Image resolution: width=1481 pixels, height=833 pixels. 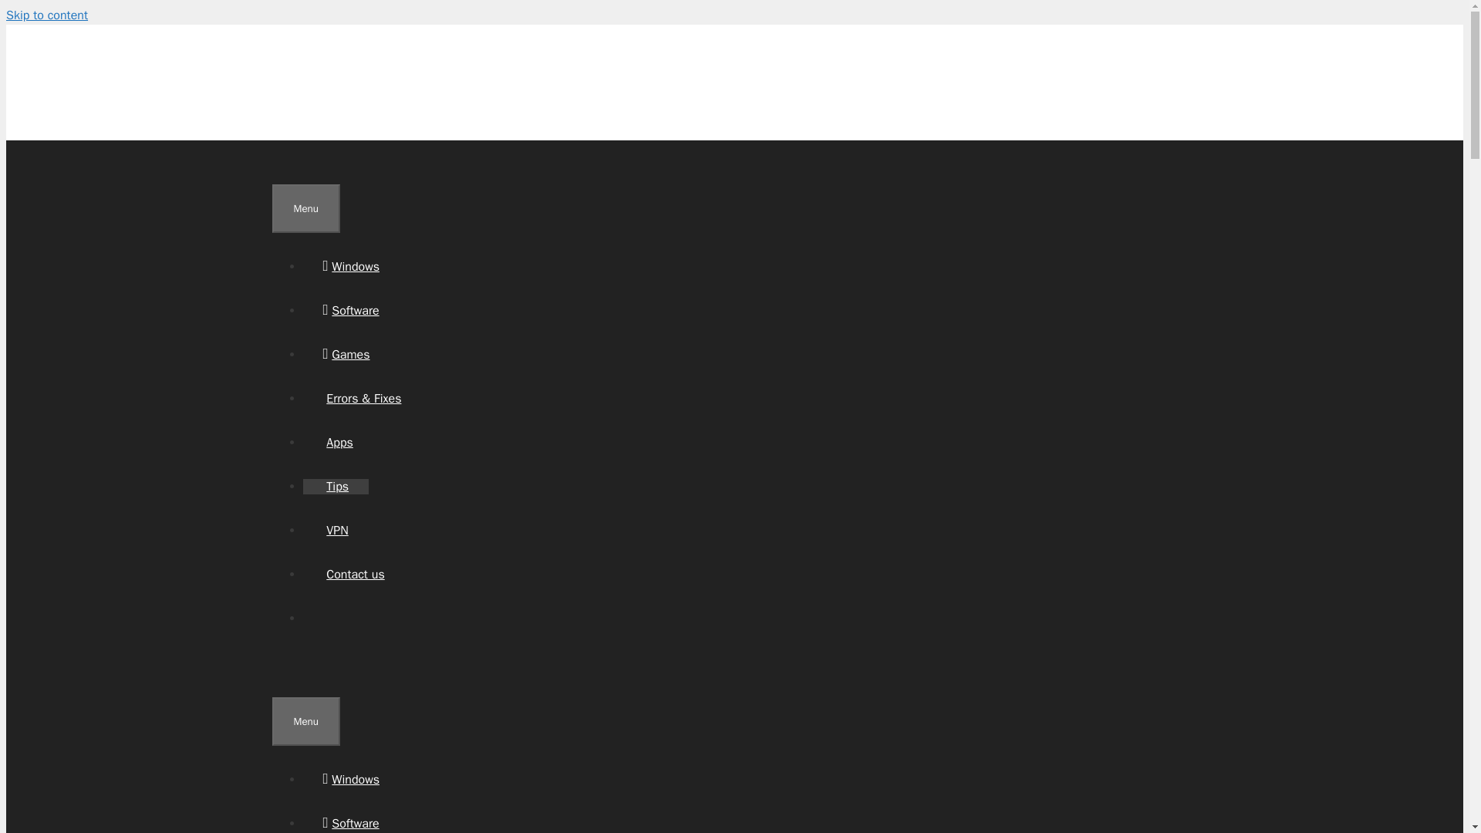 I want to click on Games, so click(x=346, y=355).